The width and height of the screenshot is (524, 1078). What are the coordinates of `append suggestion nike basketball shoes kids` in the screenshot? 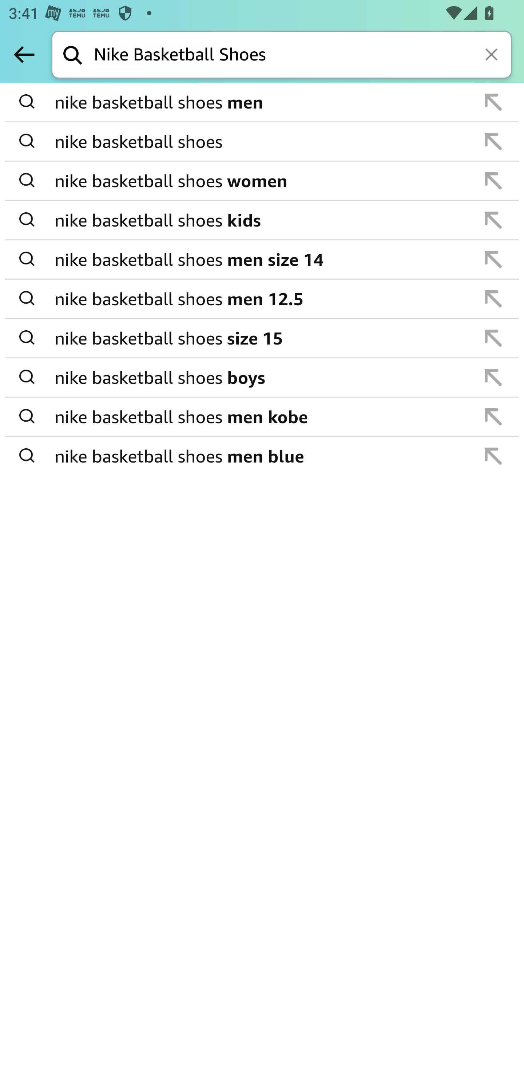 It's located at (262, 220).